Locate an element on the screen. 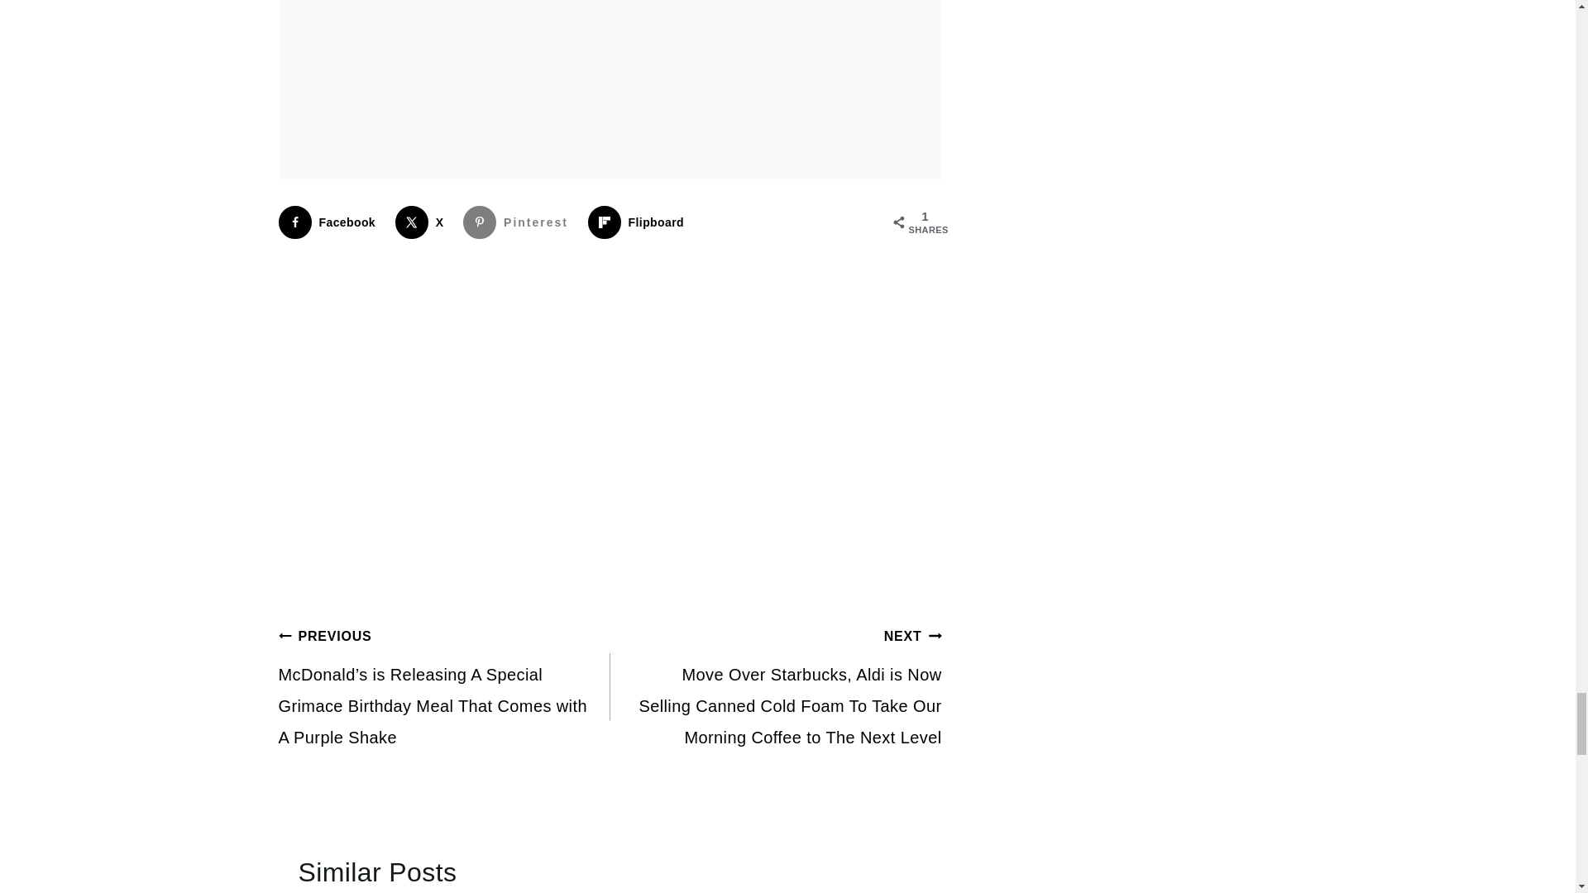 Image resolution: width=1588 pixels, height=893 pixels. Share on Facebook is located at coordinates (330, 222).